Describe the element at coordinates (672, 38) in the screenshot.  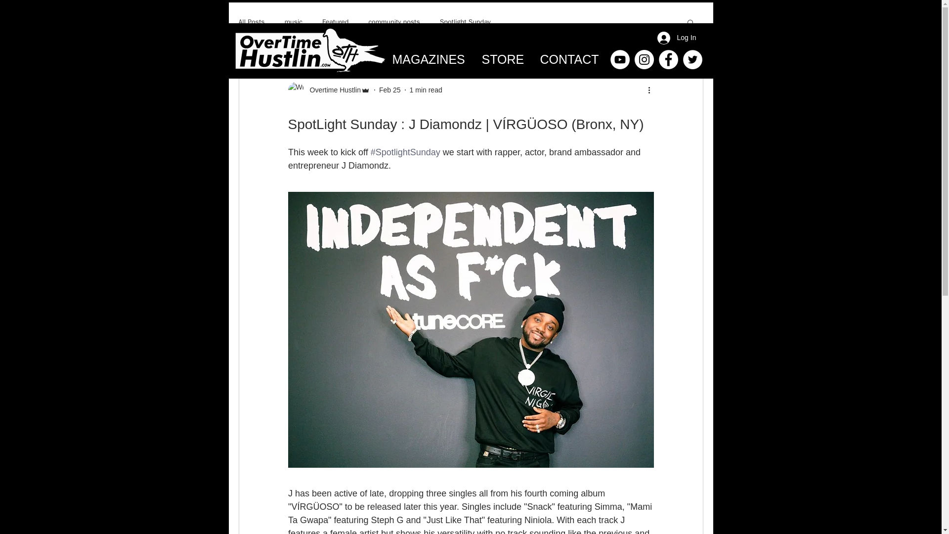
I see `Log In` at that location.